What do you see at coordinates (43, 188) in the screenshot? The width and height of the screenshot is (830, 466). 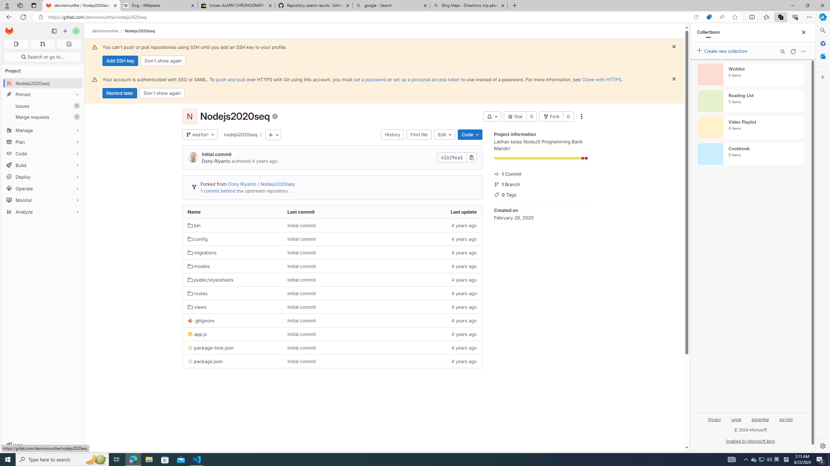 I see `Operate` at bounding box center [43, 188].